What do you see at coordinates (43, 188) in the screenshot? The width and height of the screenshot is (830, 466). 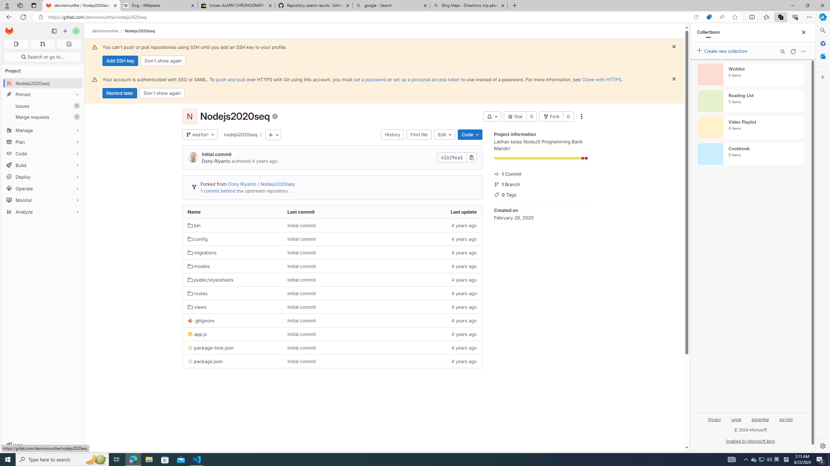 I see `Operate` at bounding box center [43, 188].